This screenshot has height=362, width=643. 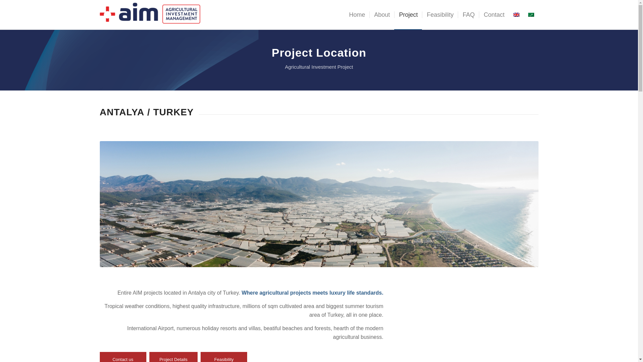 What do you see at coordinates (494, 15) in the screenshot?
I see `Contact` at bounding box center [494, 15].